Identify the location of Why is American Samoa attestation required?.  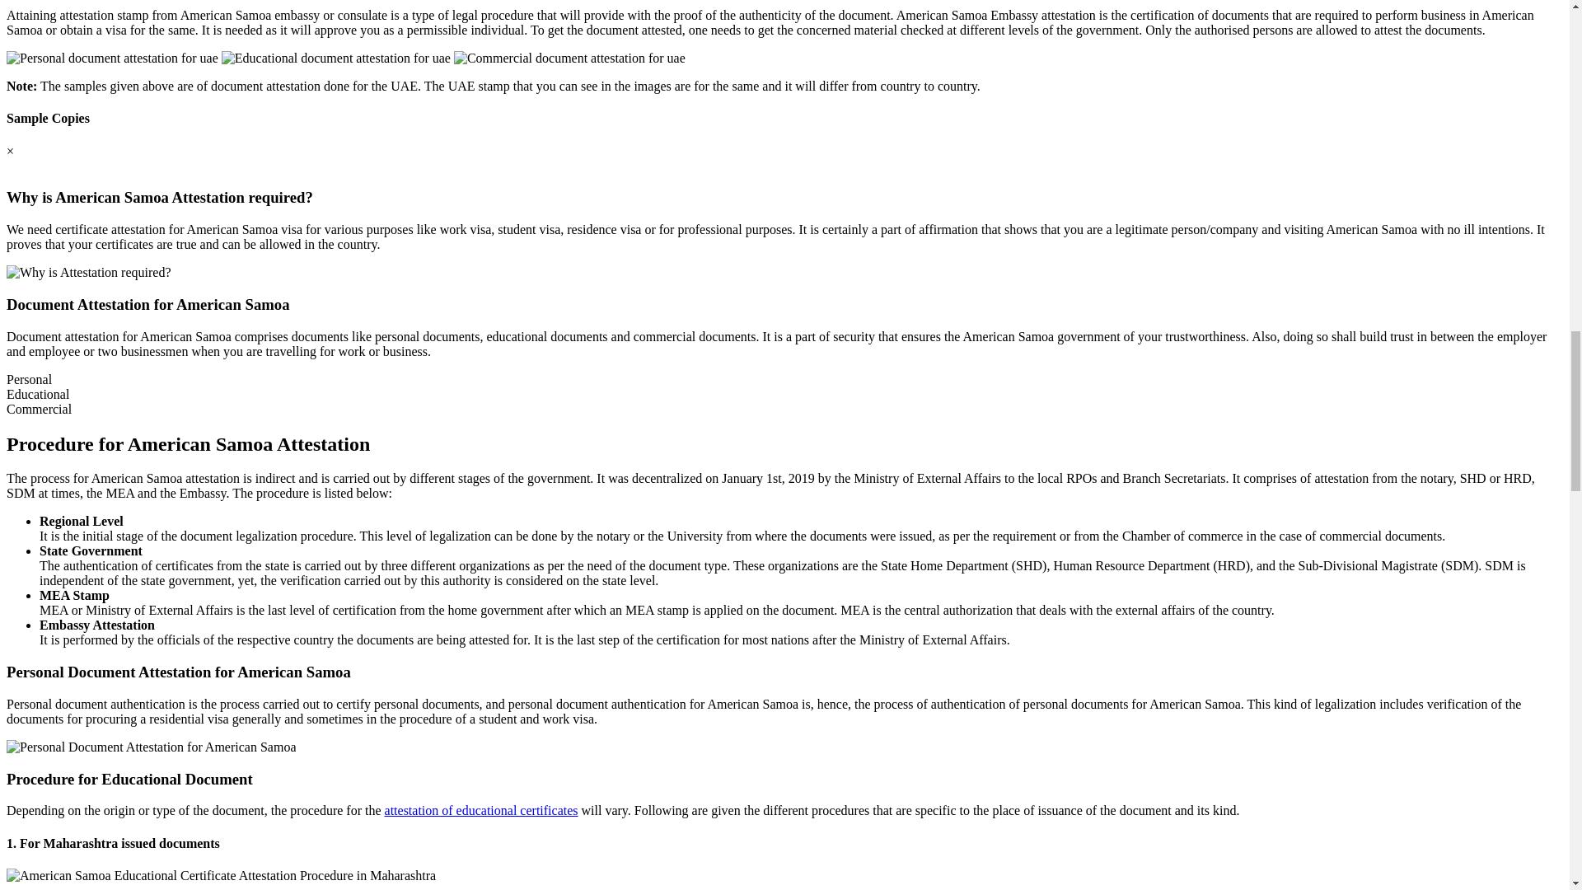
(88, 272).